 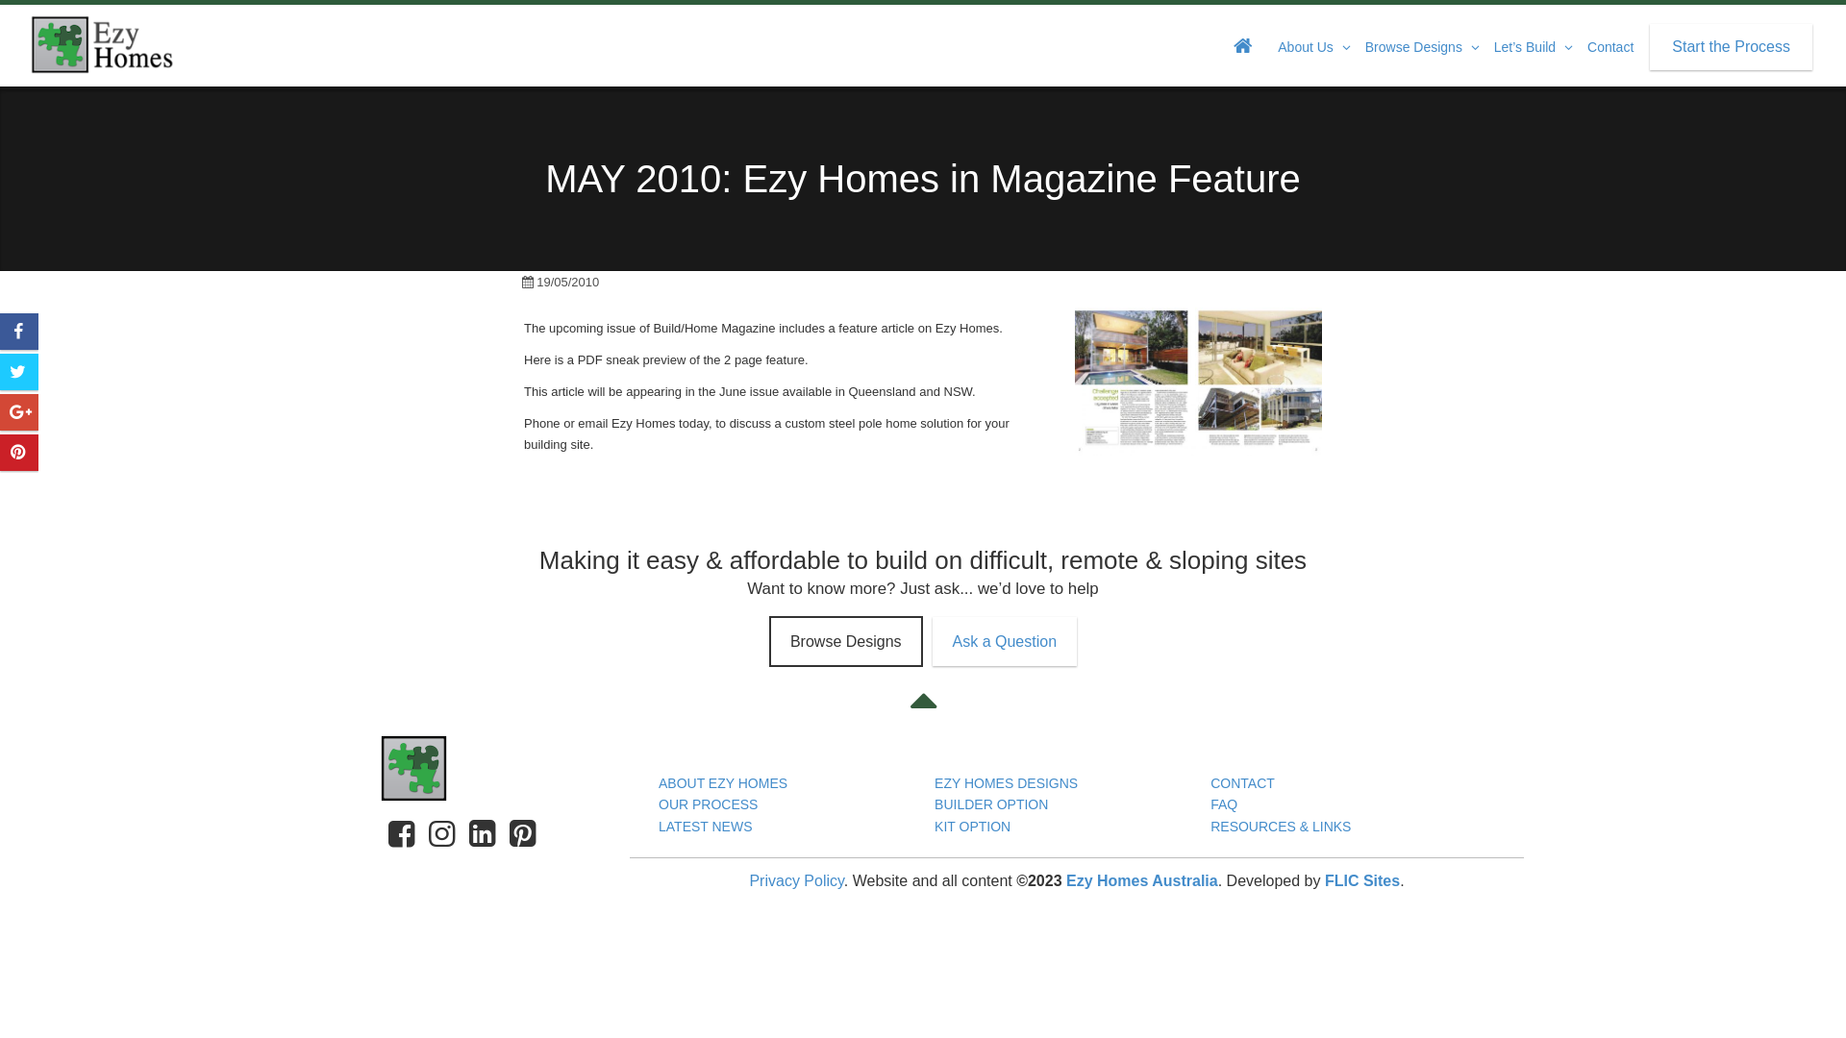 What do you see at coordinates (1348, 757) in the screenshot?
I see `QUESTIONS?` at bounding box center [1348, 757].